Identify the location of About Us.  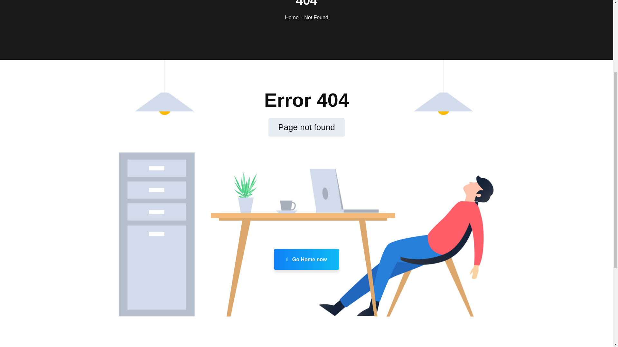
(269, 147).